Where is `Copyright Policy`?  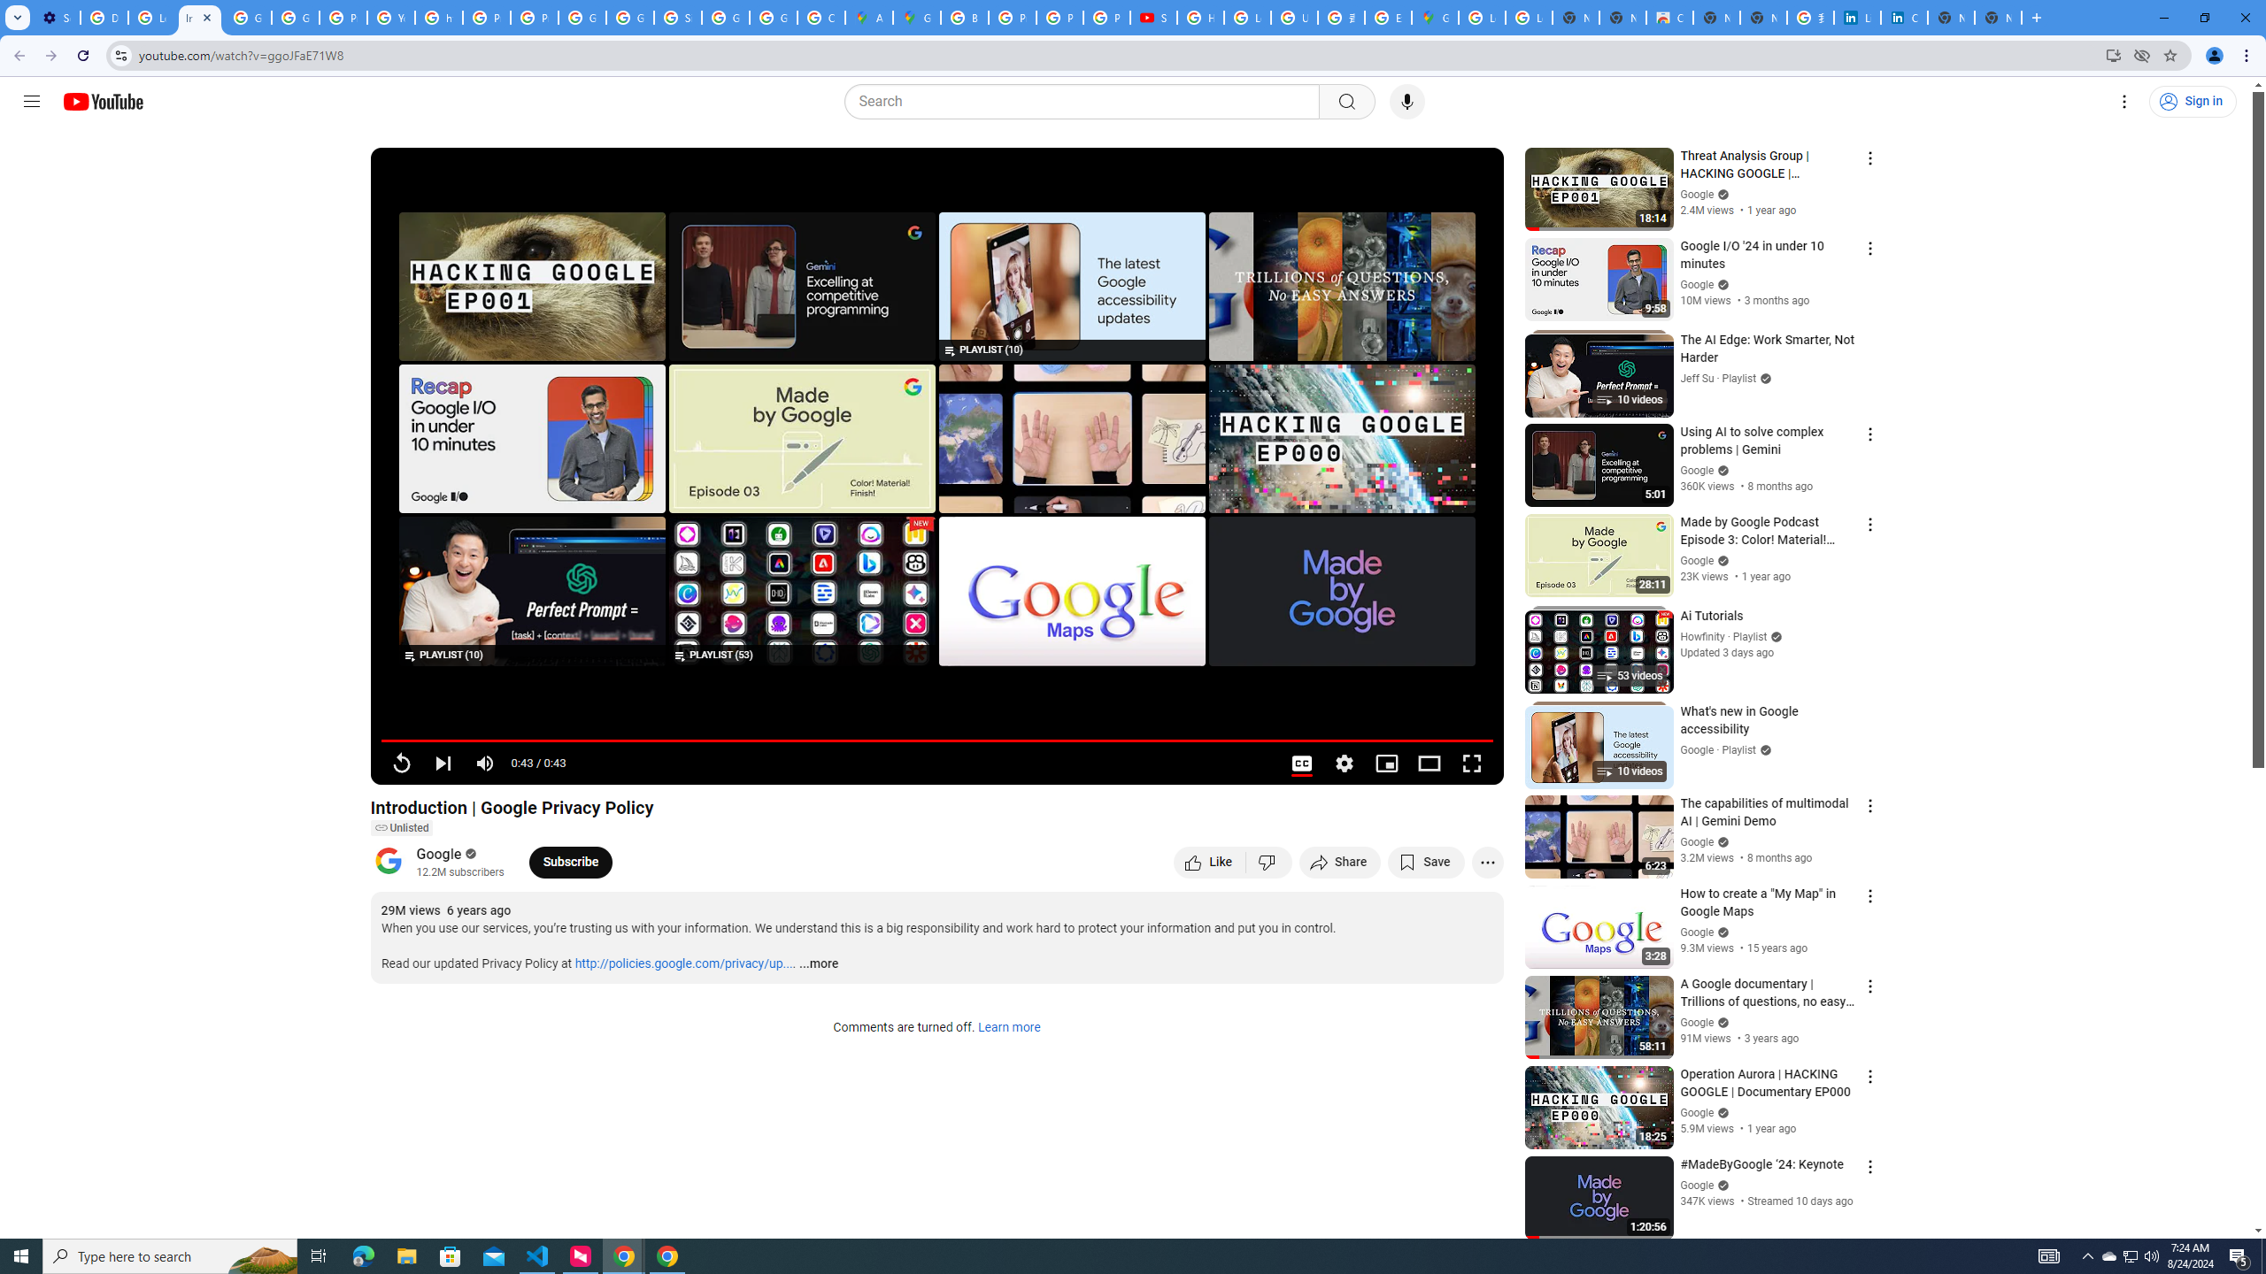 Copyright Policy is located at coordinates (1905, 18).